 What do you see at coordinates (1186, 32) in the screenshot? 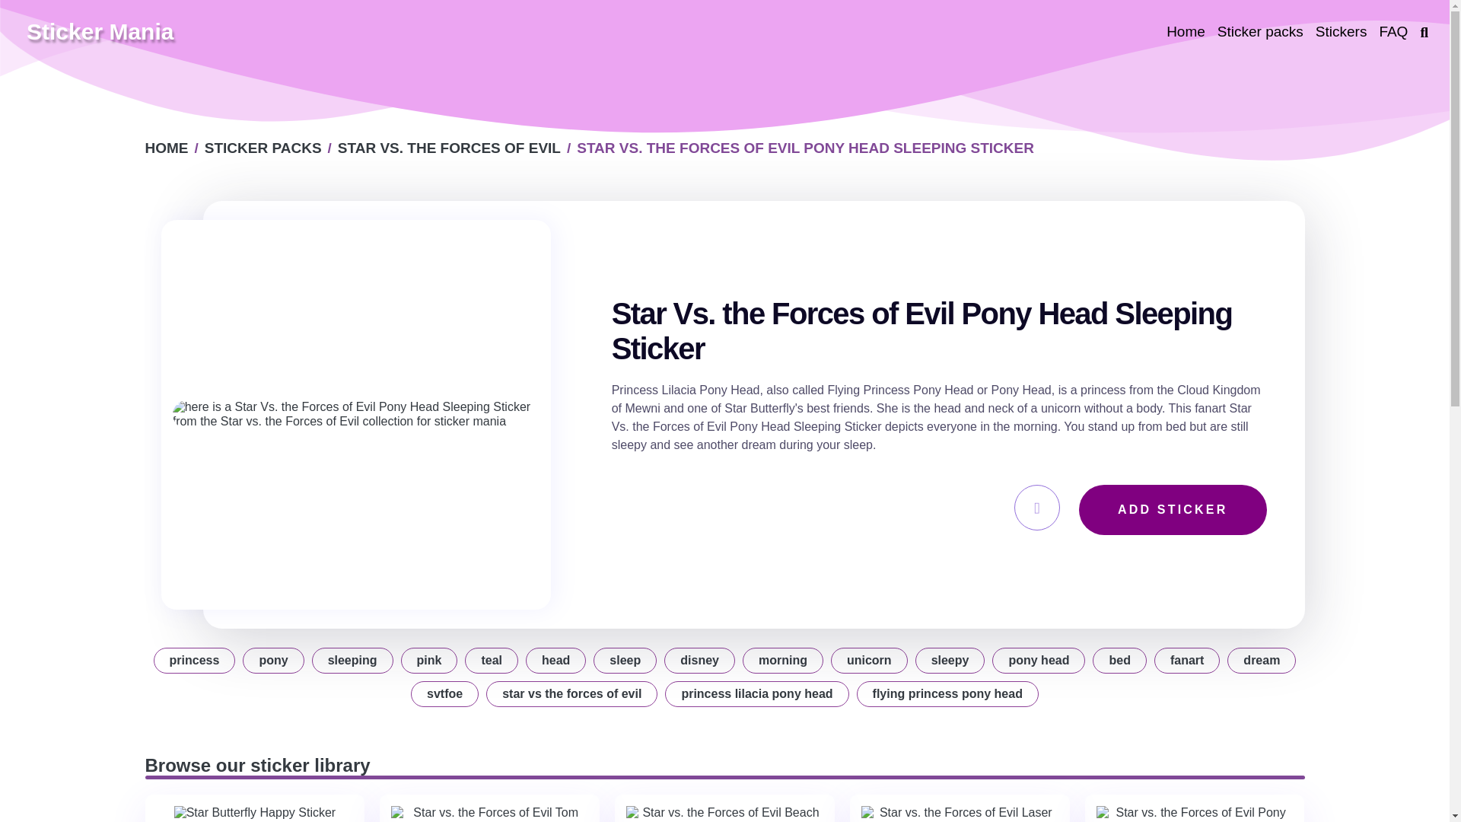
I see `Home` at bounding box center [1186, 32].